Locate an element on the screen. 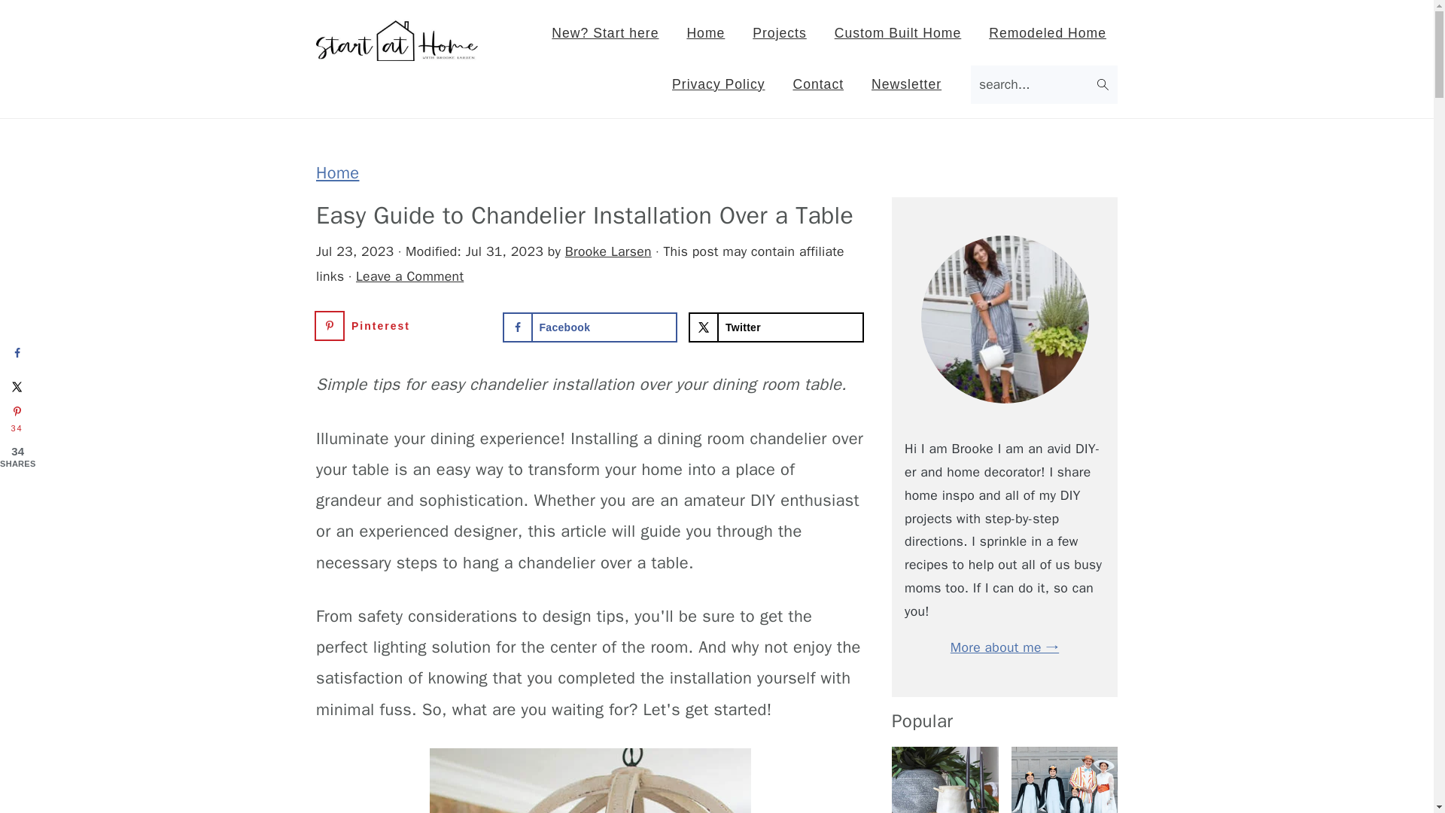 This screenshot has height=813, width=1445. Home is located at coordinates (704, 33).